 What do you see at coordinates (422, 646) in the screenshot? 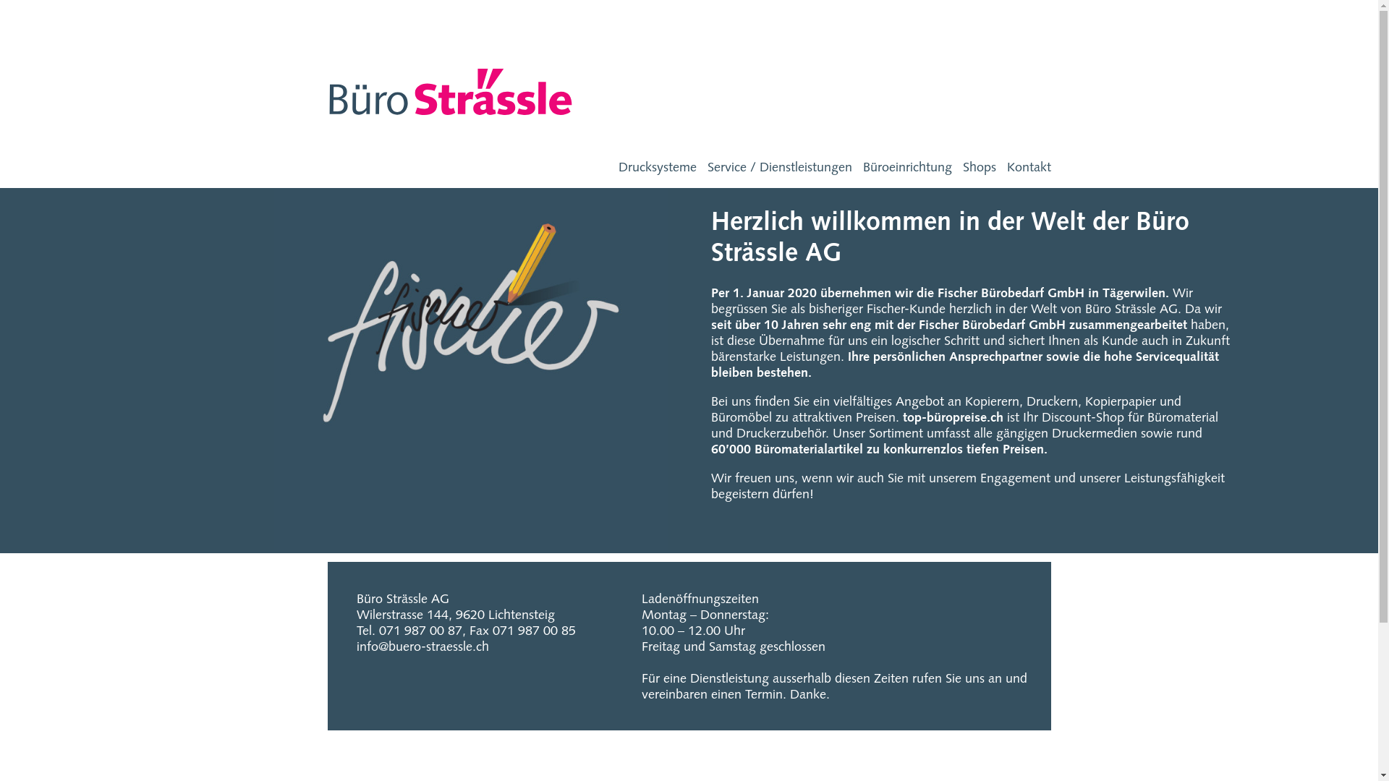
I see `info@buero-straessle.ch` at bounding box center [422, 646].